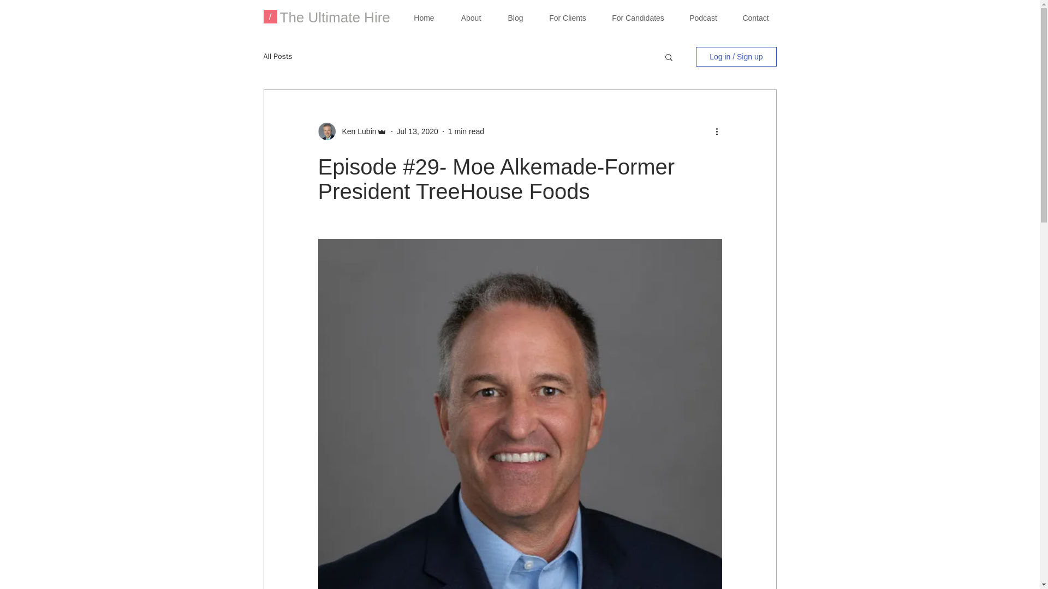  Describe the element at coordinates (567, 19) in the screenshot. I see `For Clients` at that location.